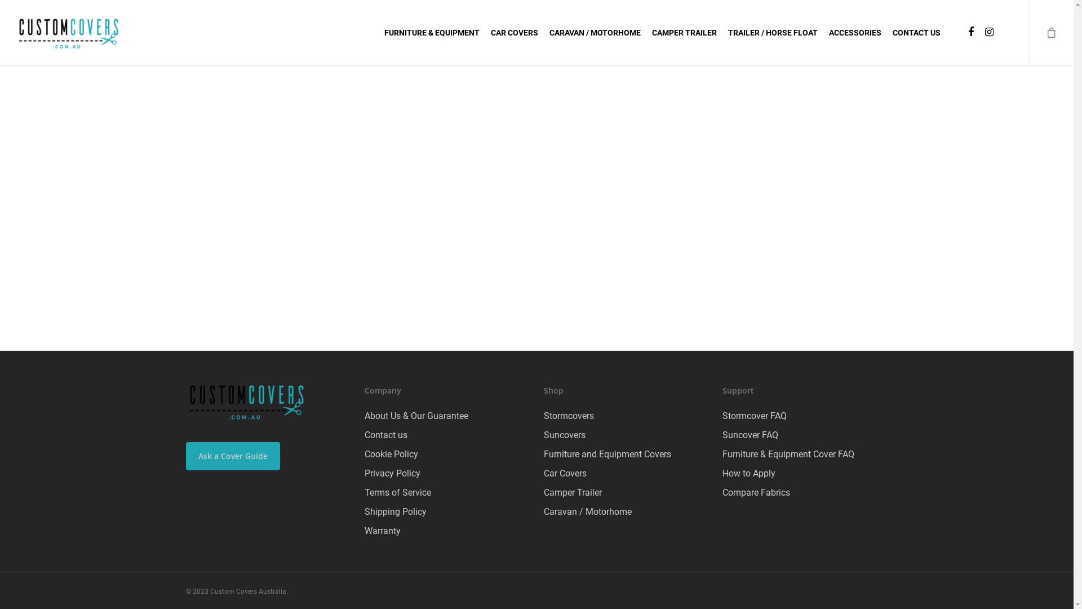  I want to click on Suncover FAQ, so click(805, 435).